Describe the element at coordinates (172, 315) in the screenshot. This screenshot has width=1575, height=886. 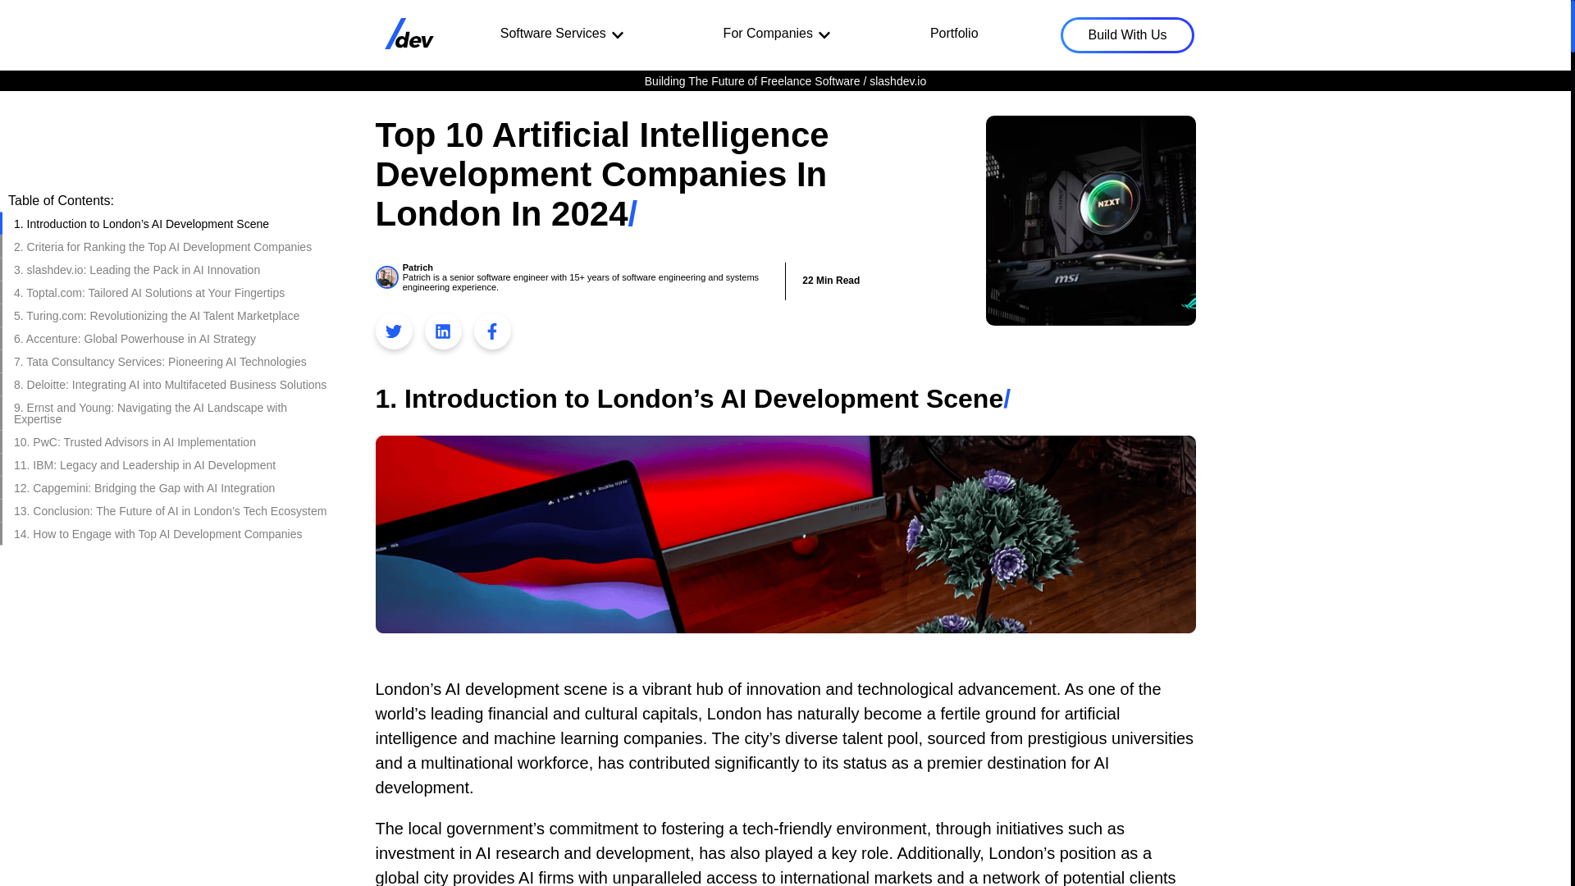
I see `5. Turing.com: Revolutionizing the AI Talent Marketplace` at that location.